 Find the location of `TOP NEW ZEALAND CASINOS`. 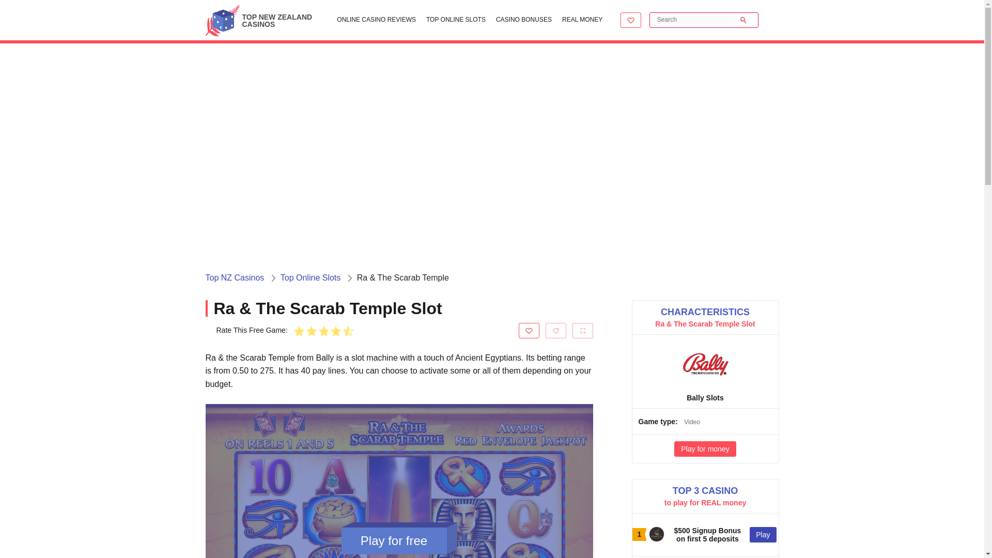

TOP NEW ZEALAND CASINOS is located at coordinates (263, 23).